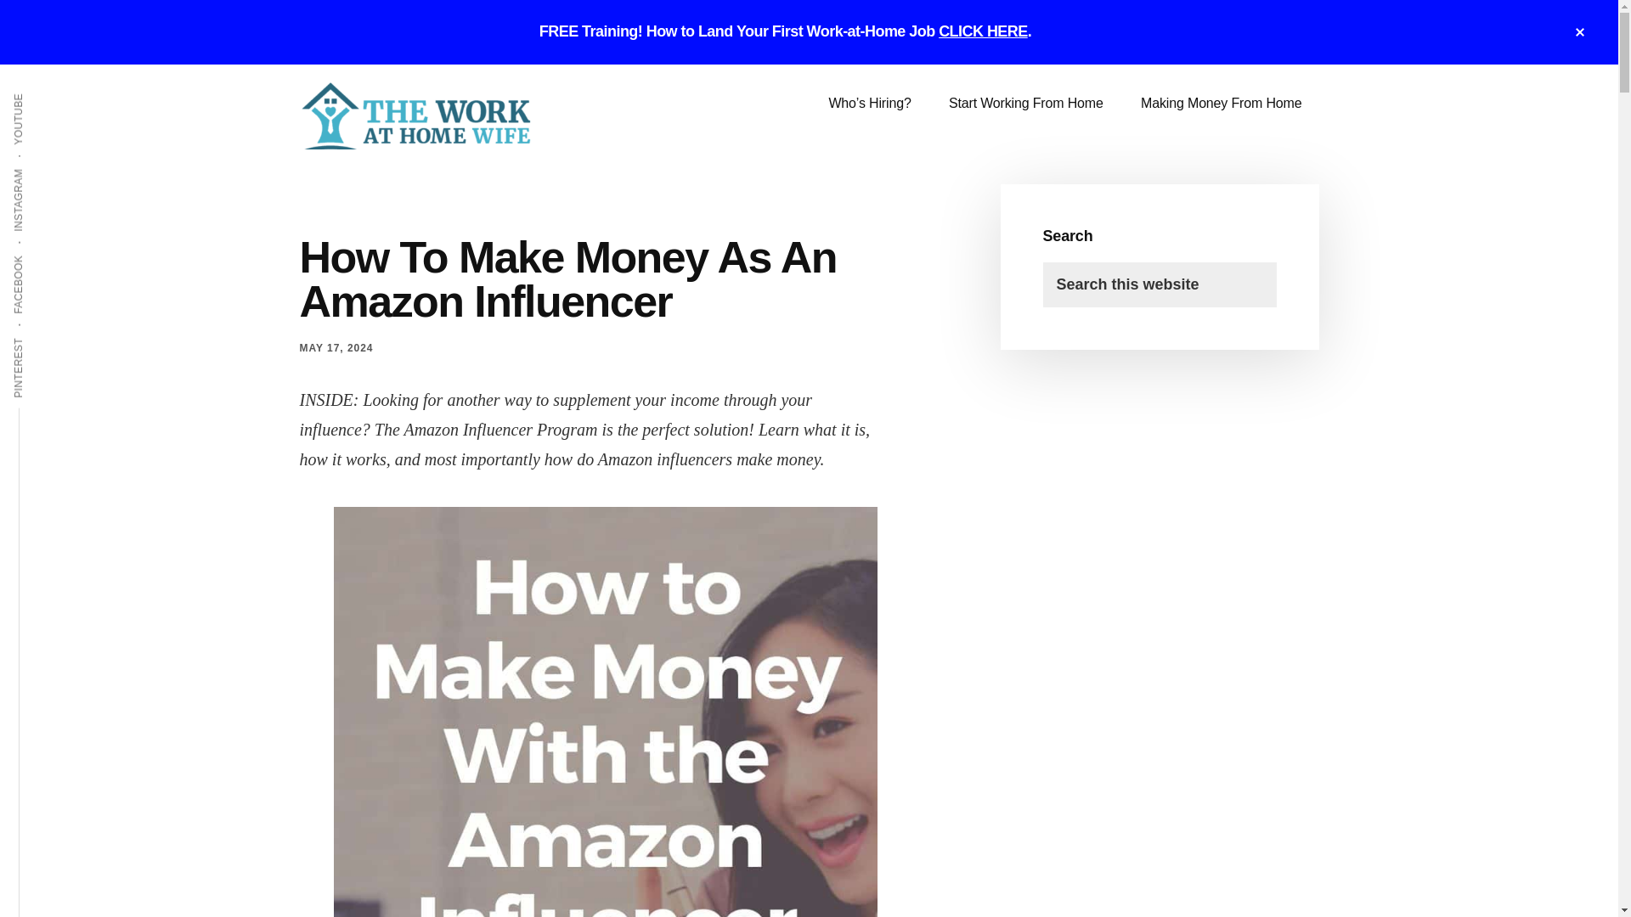 The image size is (1631, 917). I want to click on YOUTUBE, so click(46, 92).